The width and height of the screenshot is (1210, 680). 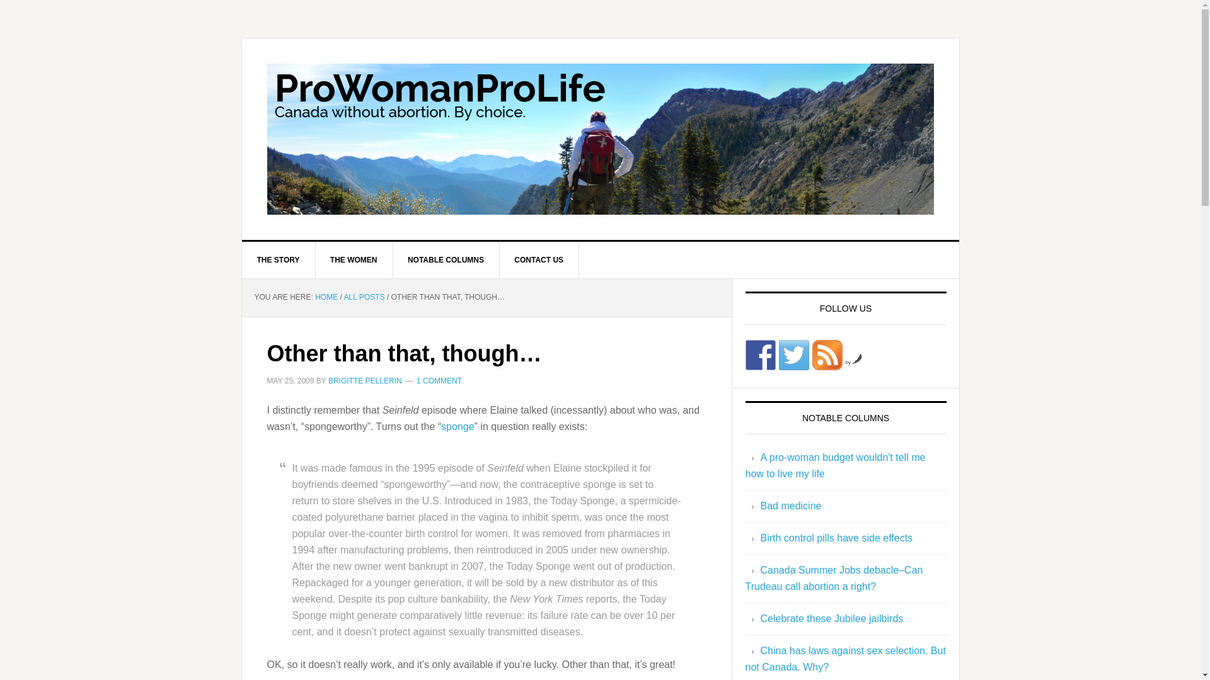 I want to click on Bad medicine, so click(x=790, y=506).